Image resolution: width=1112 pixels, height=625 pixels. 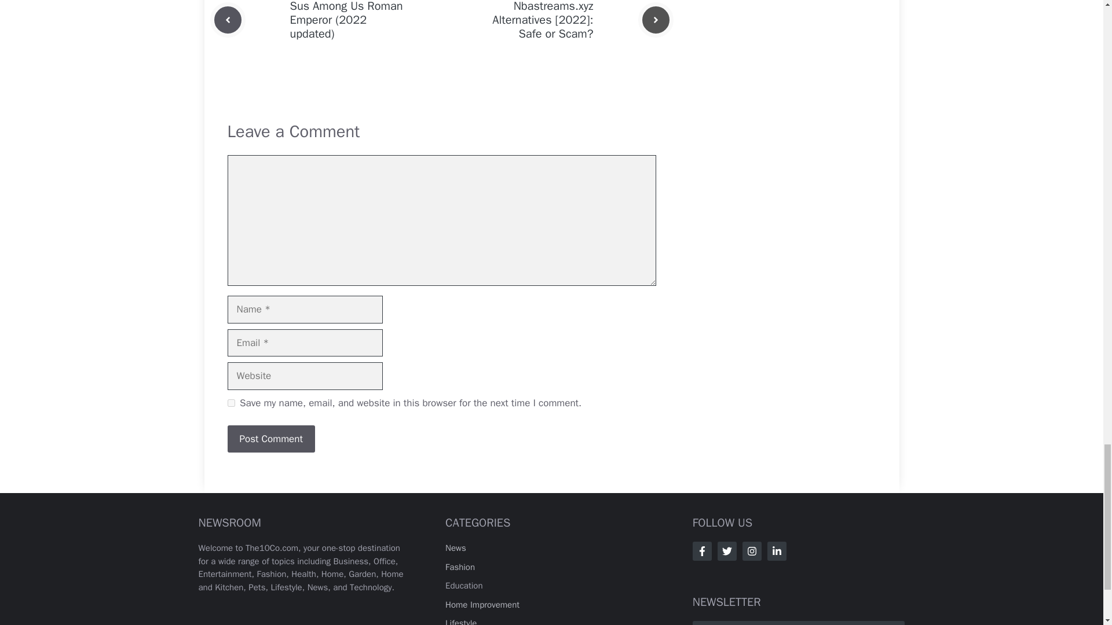 What do you see at coordinates (460, 567) in the screenshot?
I see `Fashion` at bounding box center [460, 567].